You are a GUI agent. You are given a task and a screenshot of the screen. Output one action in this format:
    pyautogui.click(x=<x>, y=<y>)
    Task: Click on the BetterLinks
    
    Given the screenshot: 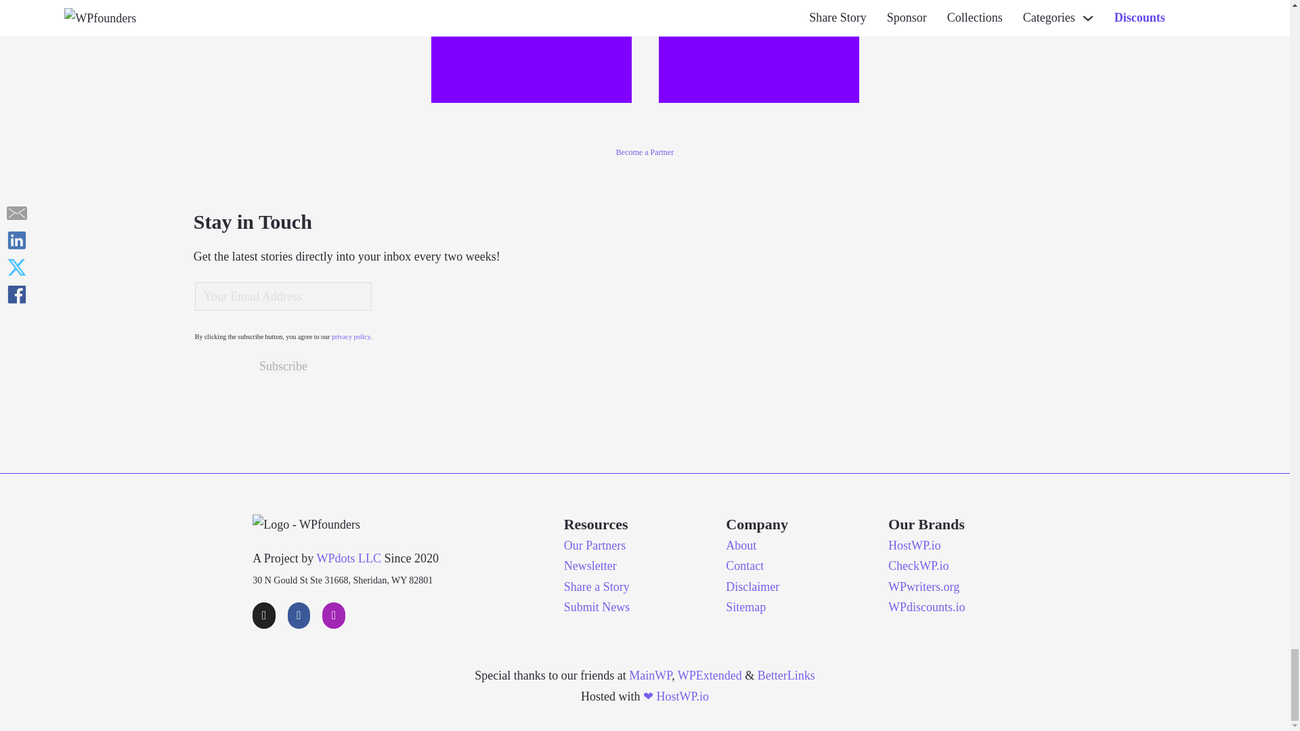 What is the action you would take?
    pyautogui.click(x=786, y=675)
    